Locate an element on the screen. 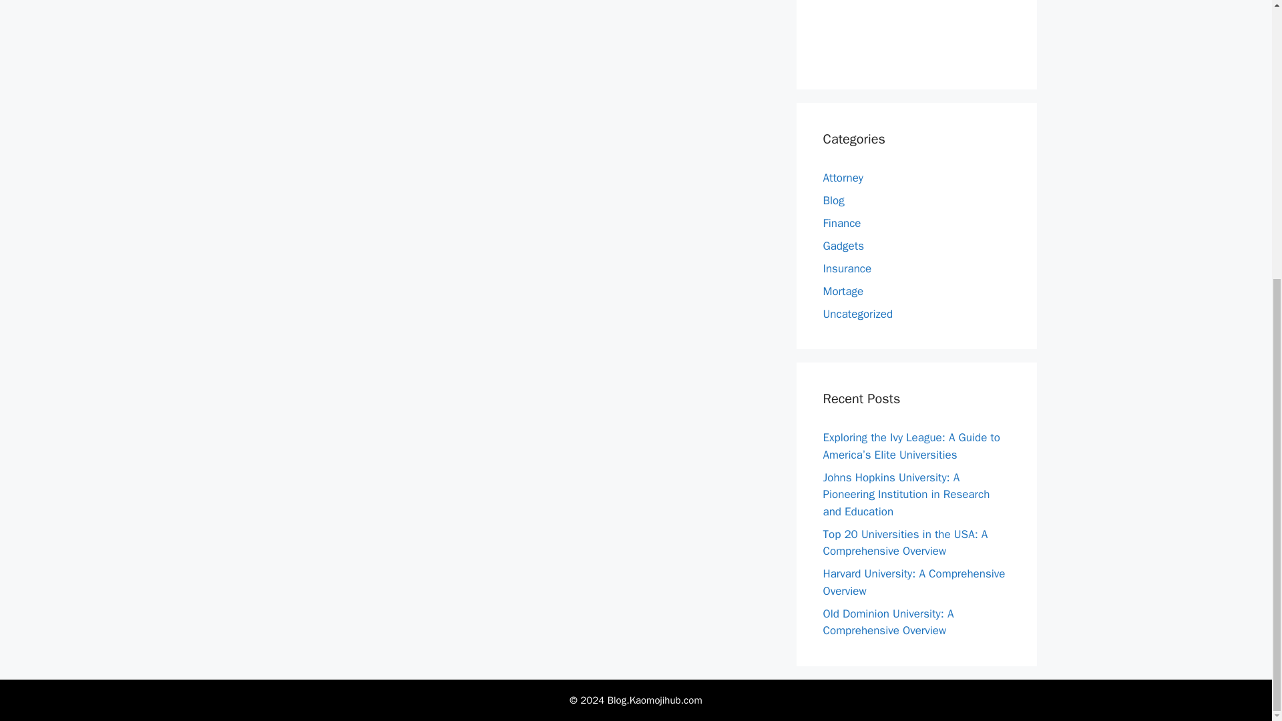  Mortage is located at coordinates (843, 291).